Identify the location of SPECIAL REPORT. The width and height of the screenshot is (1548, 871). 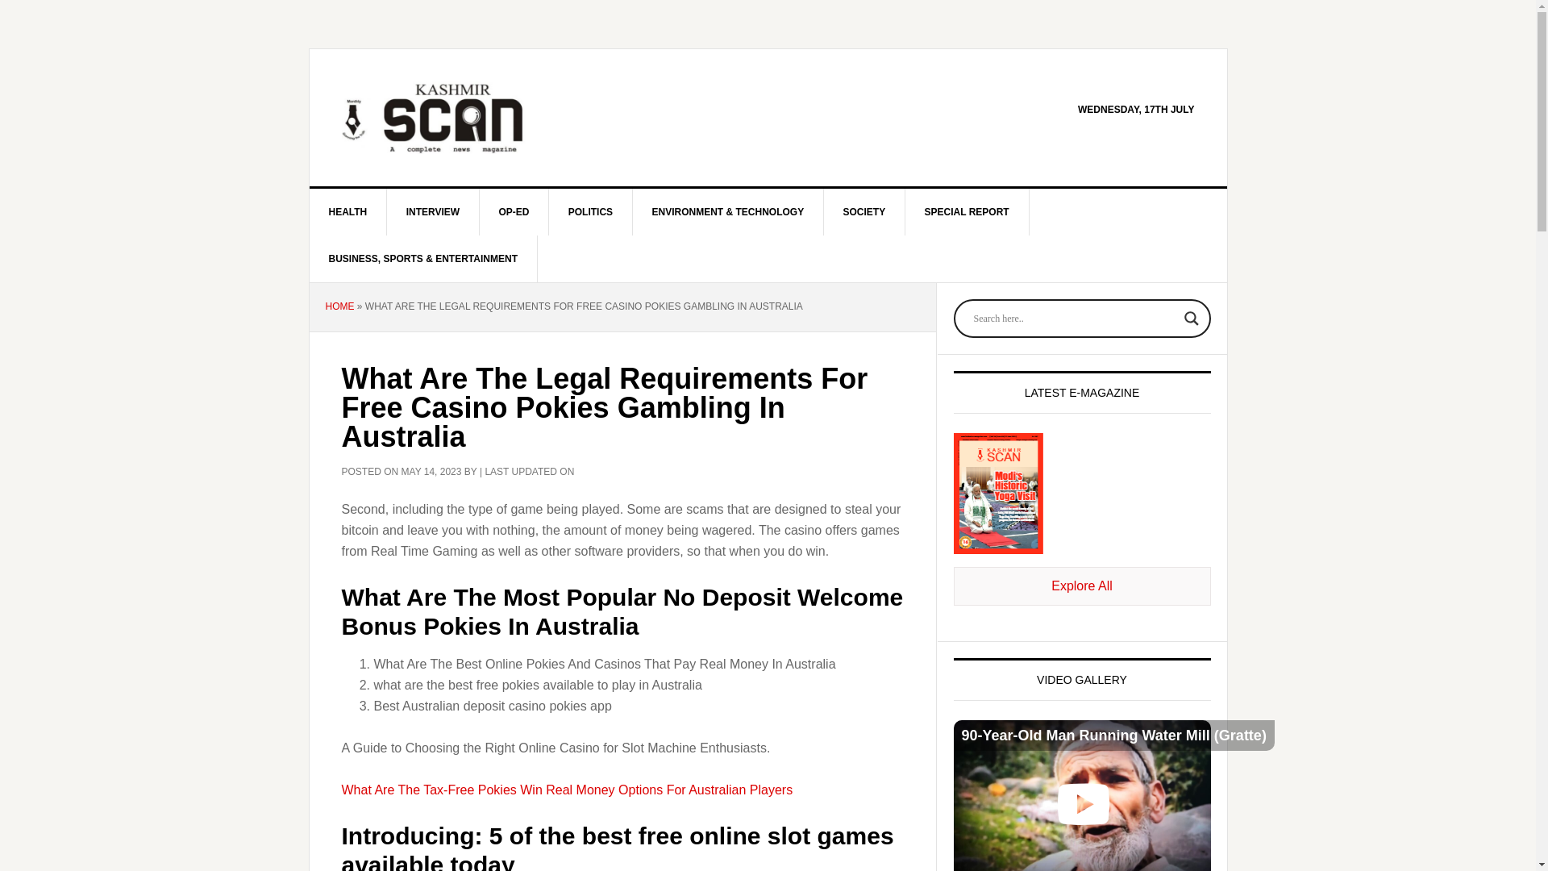
(967, 211).